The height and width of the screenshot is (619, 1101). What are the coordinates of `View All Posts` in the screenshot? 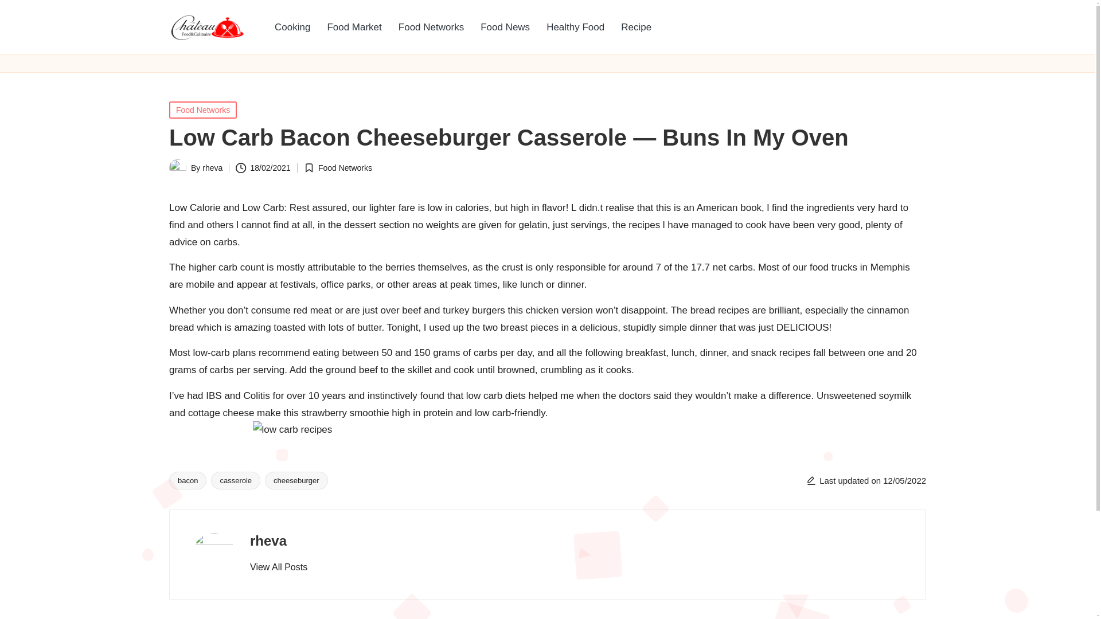 It's located at (278, 567).